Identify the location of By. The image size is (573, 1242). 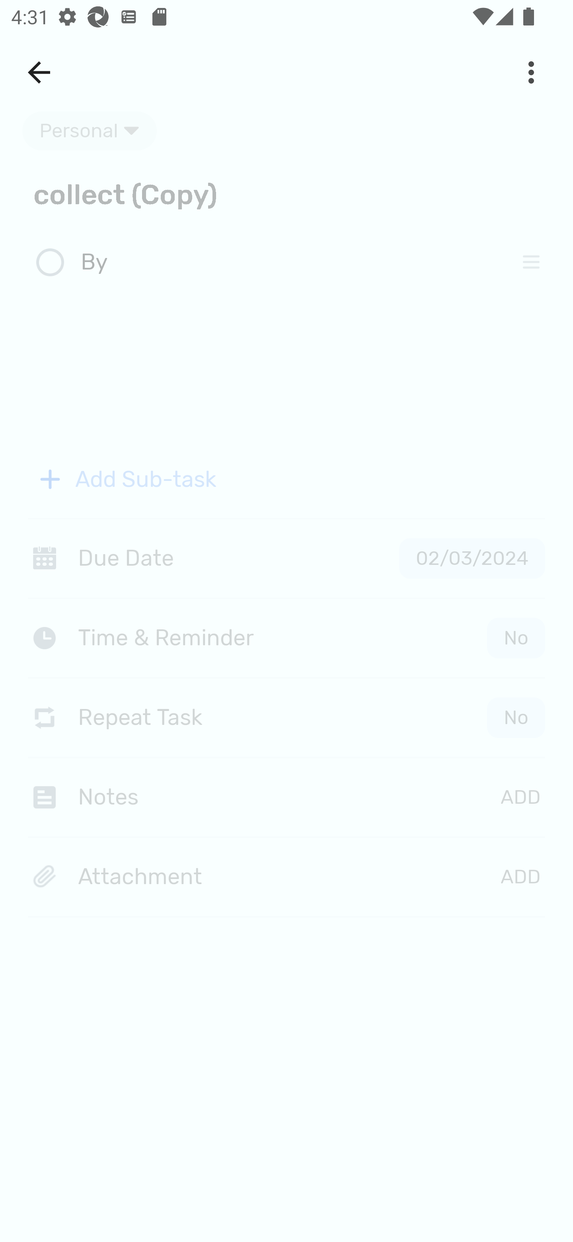
(290, 263).